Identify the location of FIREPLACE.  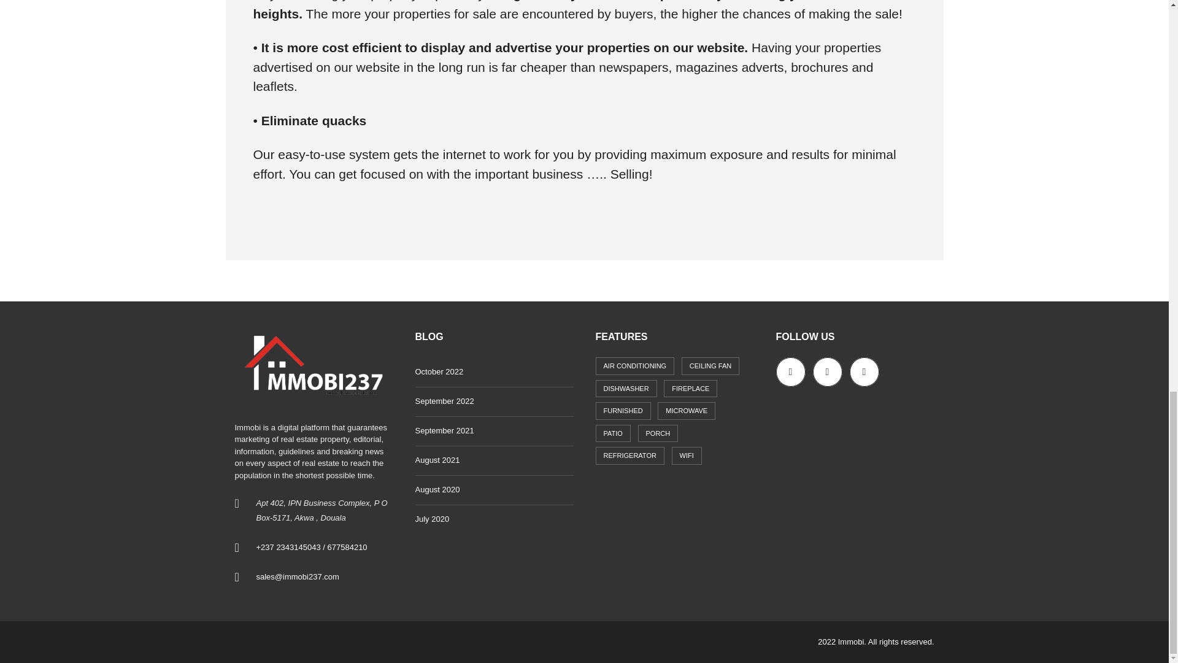
(691, 389).